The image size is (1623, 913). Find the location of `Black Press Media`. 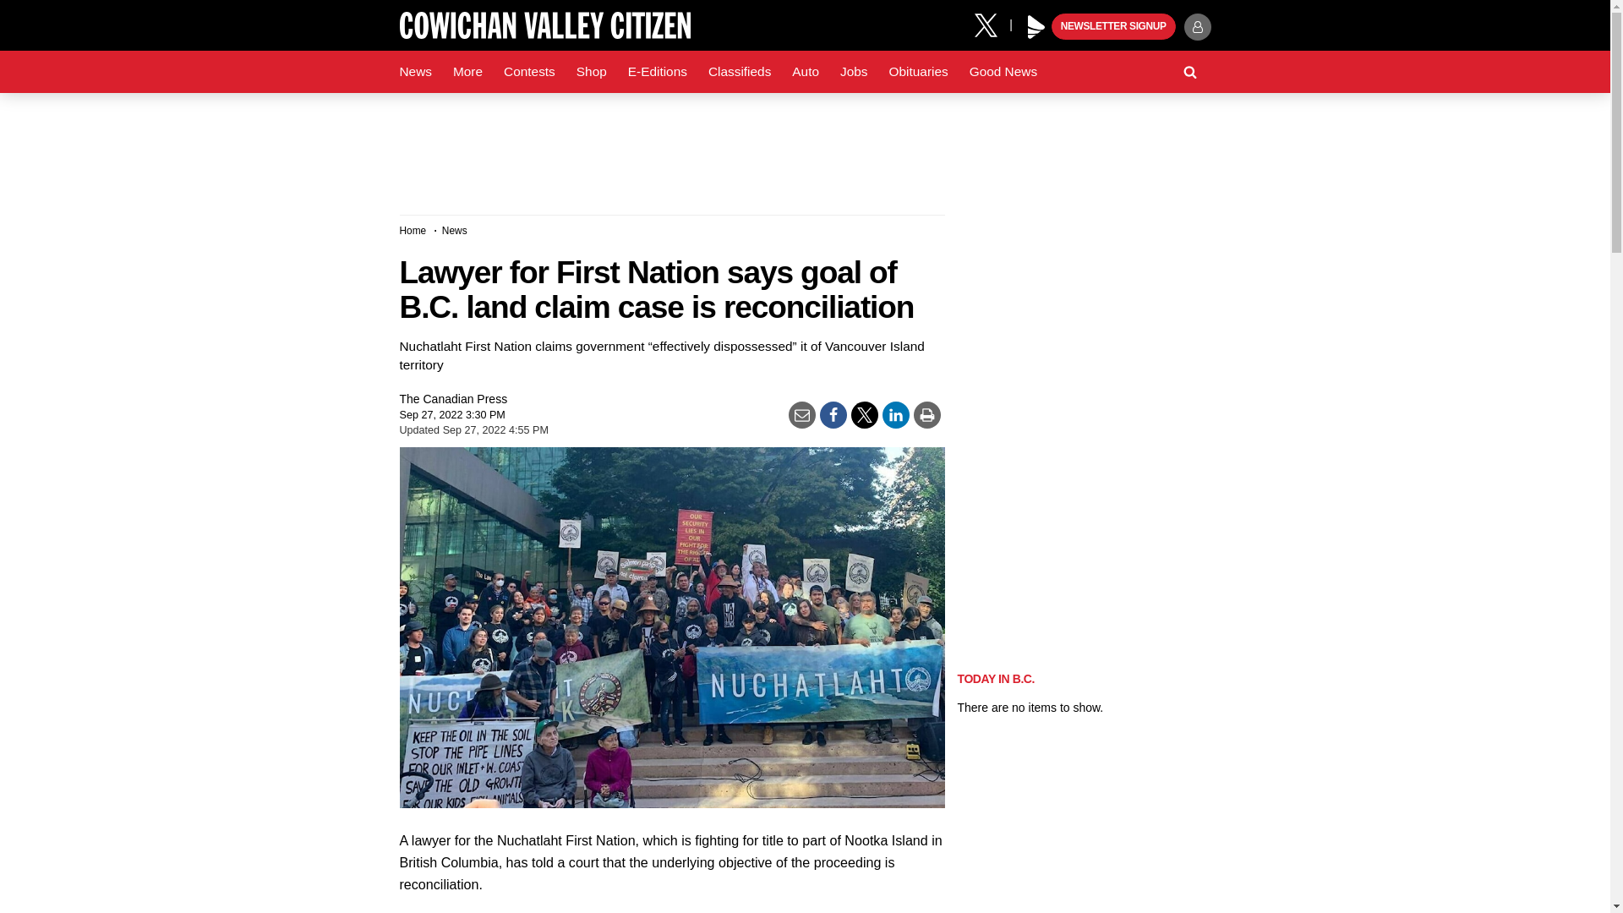

Black Press Media is located at coordinates (1036, 27).